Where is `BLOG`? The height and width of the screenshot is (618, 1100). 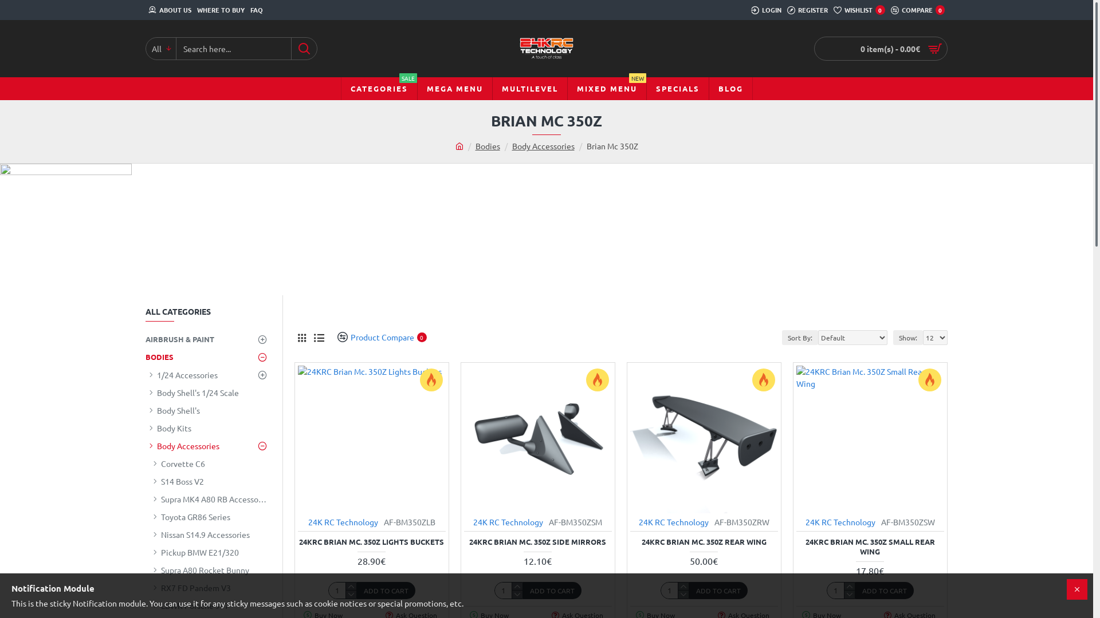
BLOG is located at coordinates (730, 89).